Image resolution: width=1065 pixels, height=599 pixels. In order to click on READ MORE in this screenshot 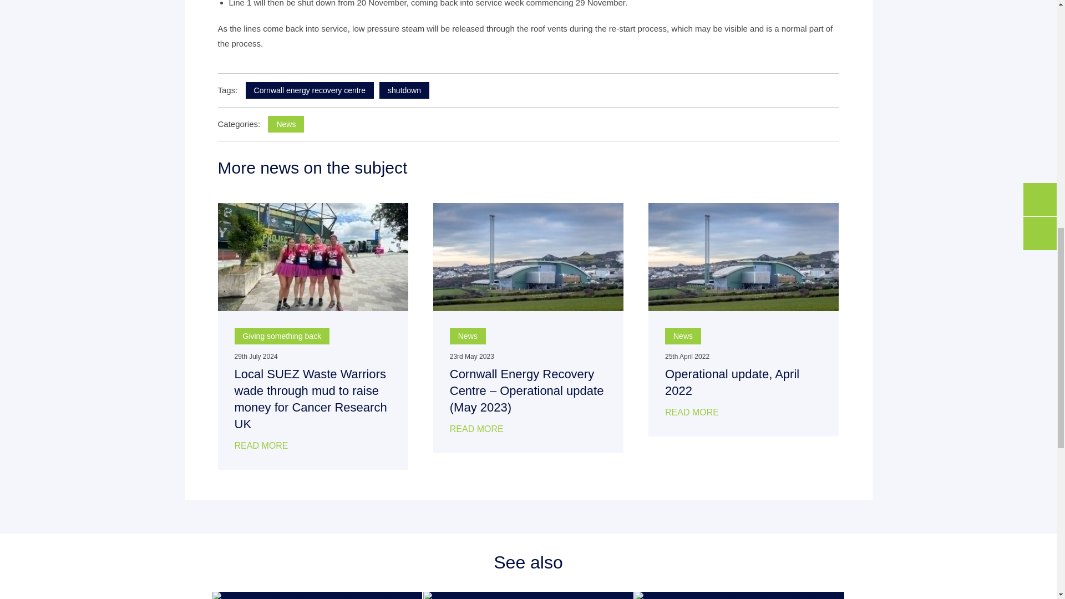, I will do `click(261, 445)`.